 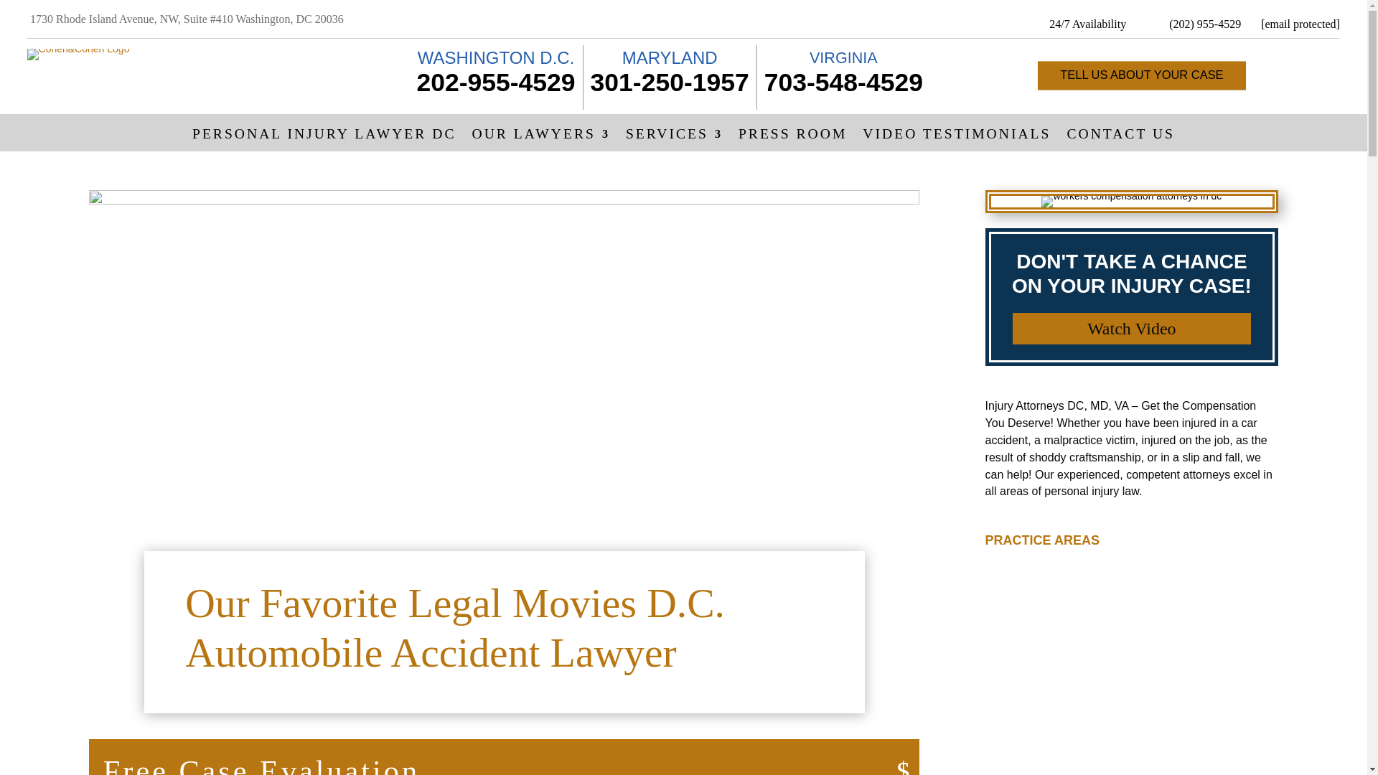 I want to click on 301-250-1957, so click(x=670, y=83).